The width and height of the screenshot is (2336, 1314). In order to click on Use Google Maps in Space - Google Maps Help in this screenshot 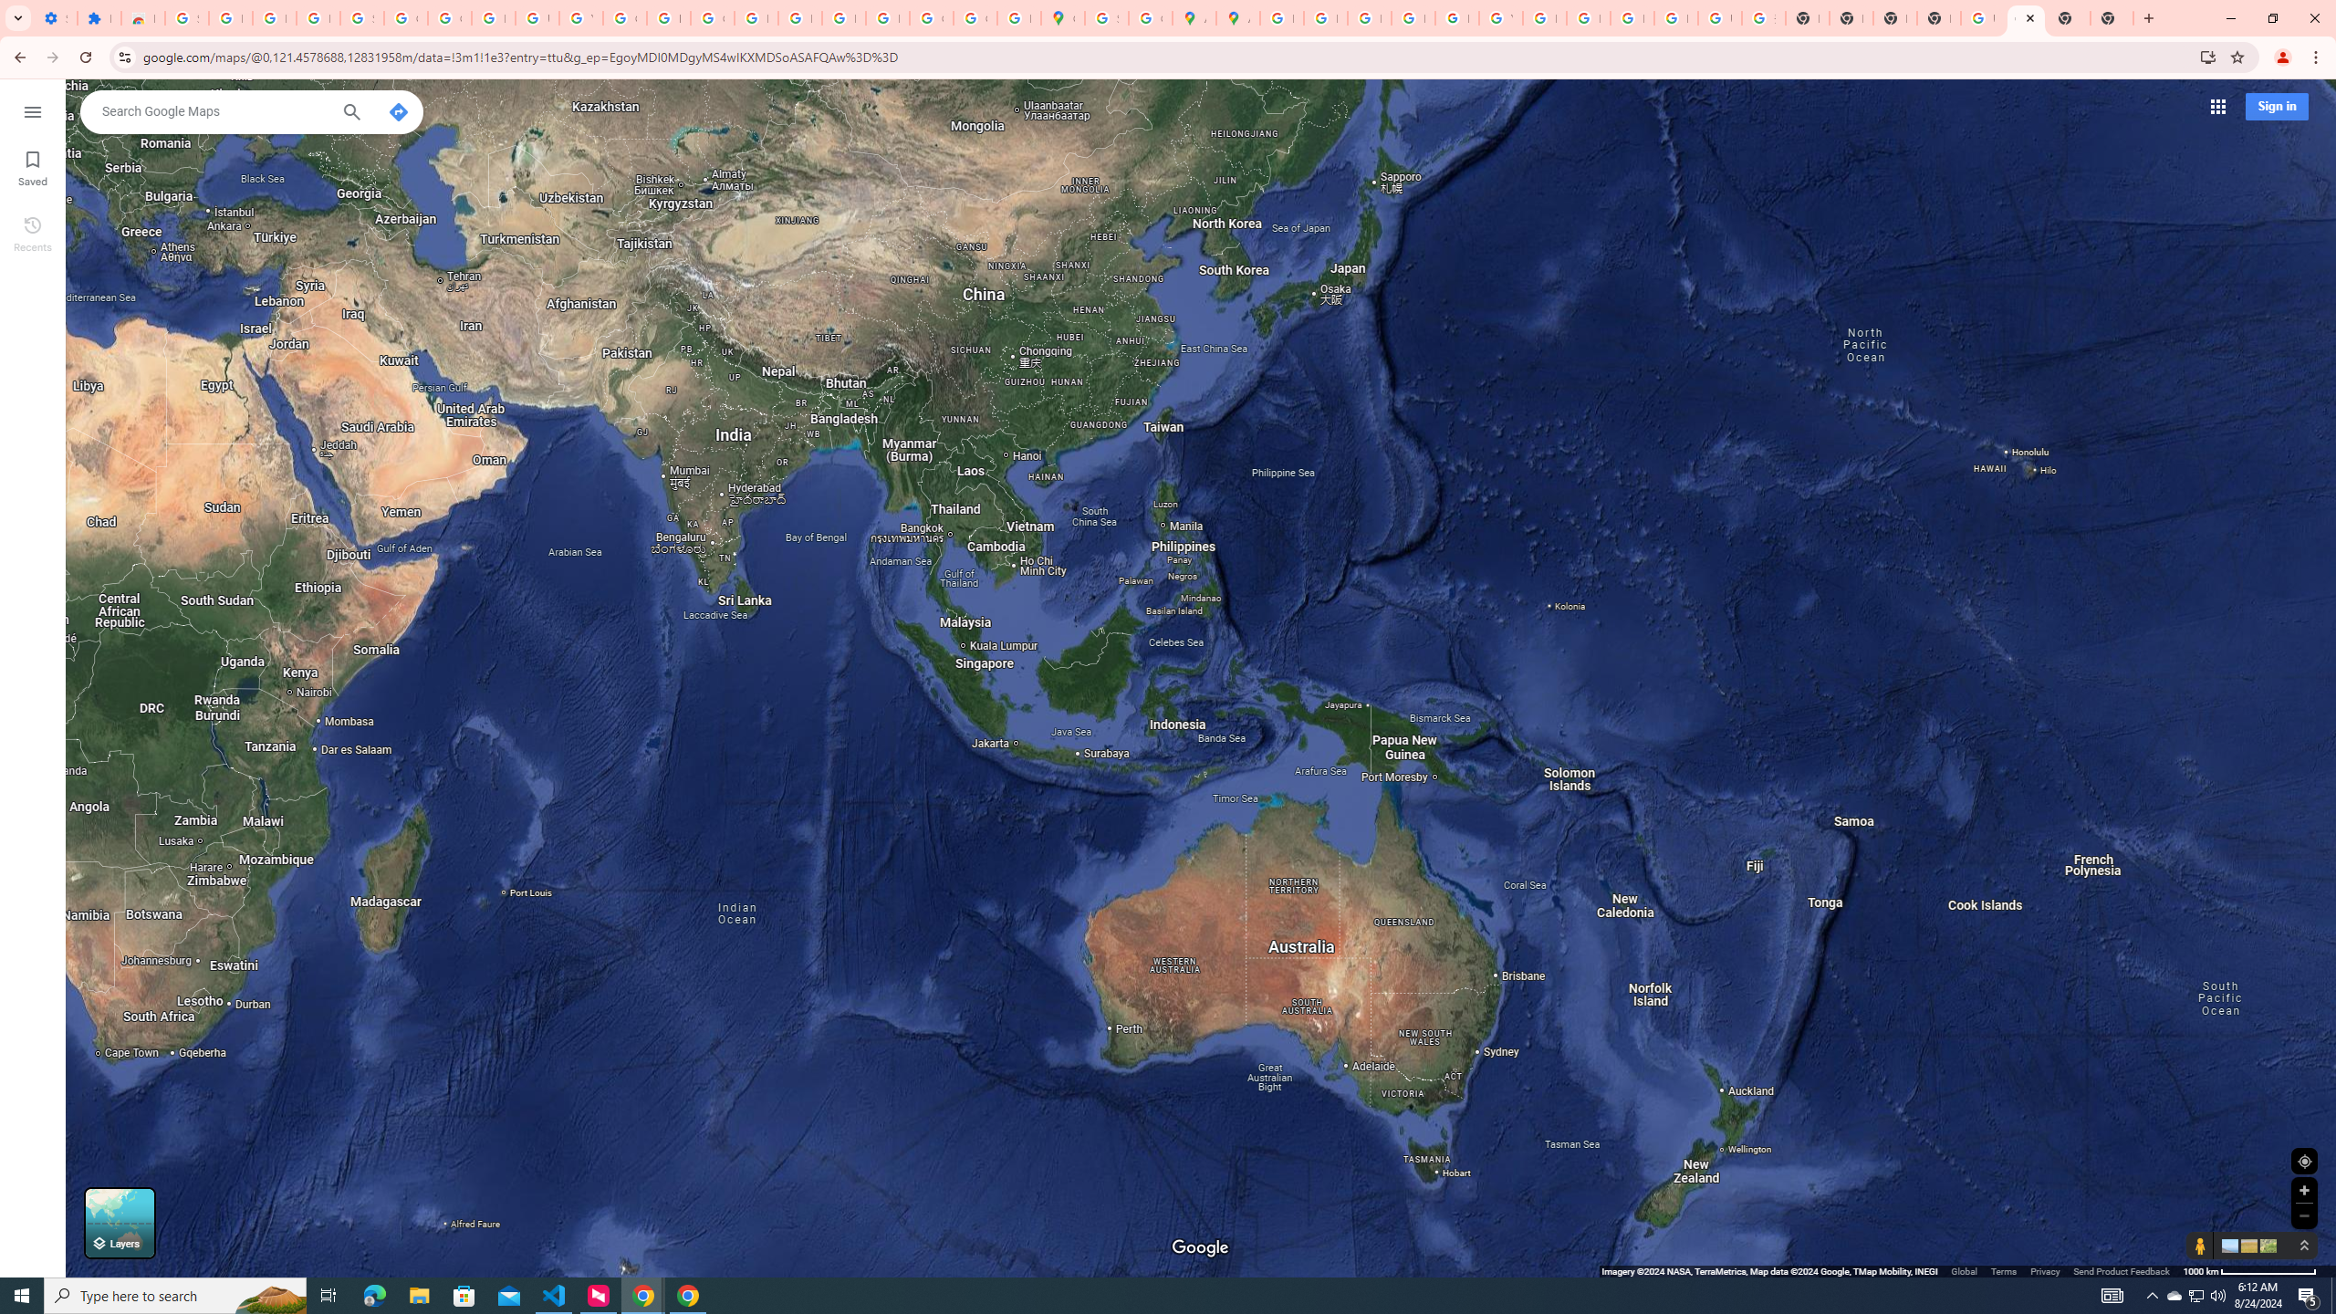, I will do `click(1983, 18)`.